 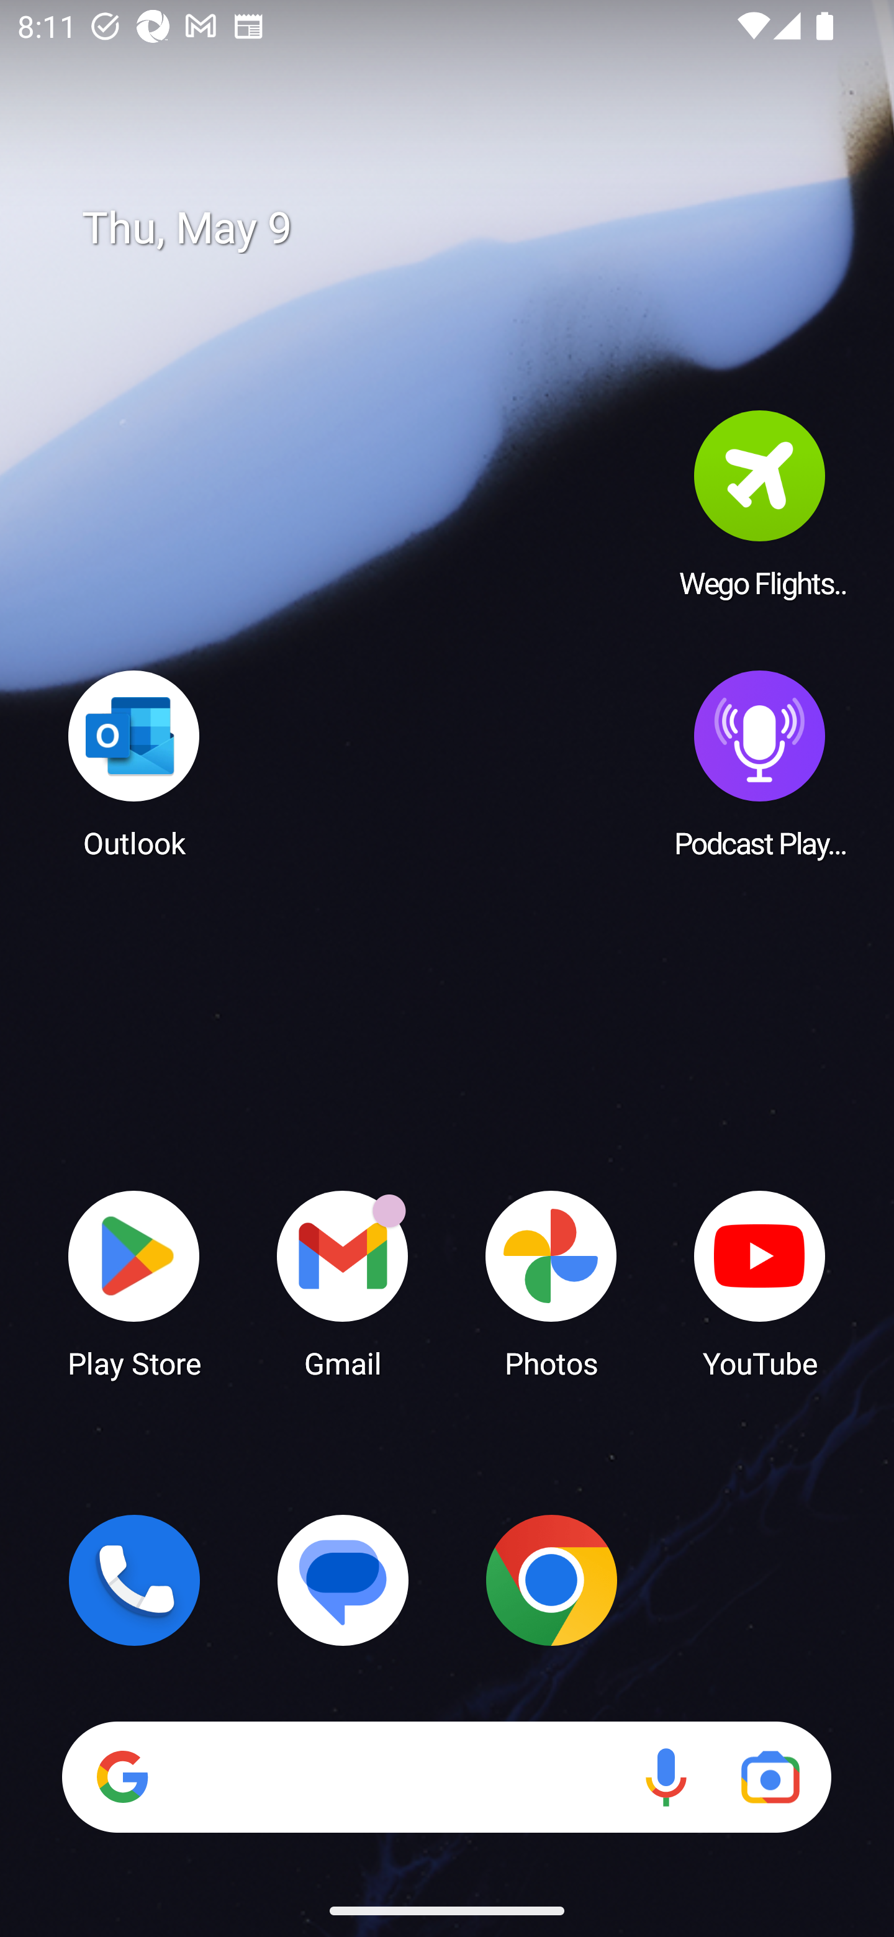 What do you see at coordinates (343, 1580) in the screenshot?
I see `Messages` at bounding box center [343, 1580].